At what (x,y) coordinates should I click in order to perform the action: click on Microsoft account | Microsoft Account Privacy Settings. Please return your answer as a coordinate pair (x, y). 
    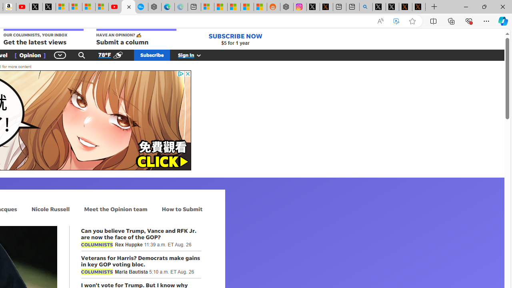
    Looking at the image, I should click on (208, 7).